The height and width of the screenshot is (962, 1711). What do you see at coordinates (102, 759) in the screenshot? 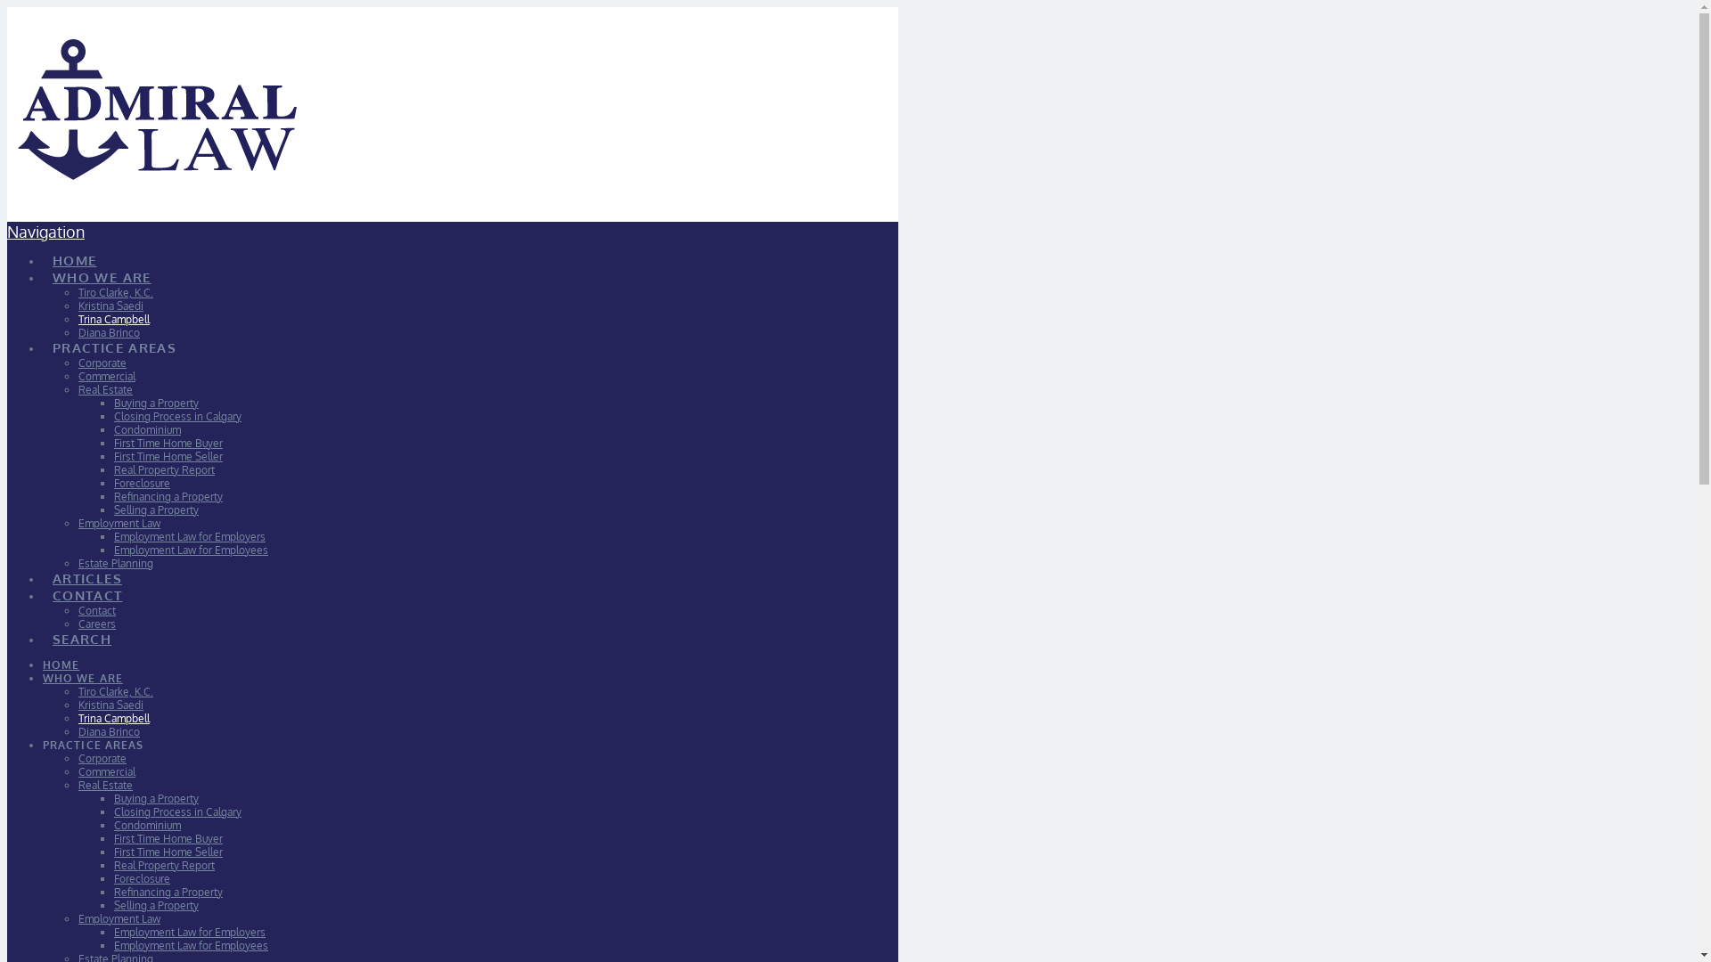
I see `Corporate` at bounding box center [102, 759].